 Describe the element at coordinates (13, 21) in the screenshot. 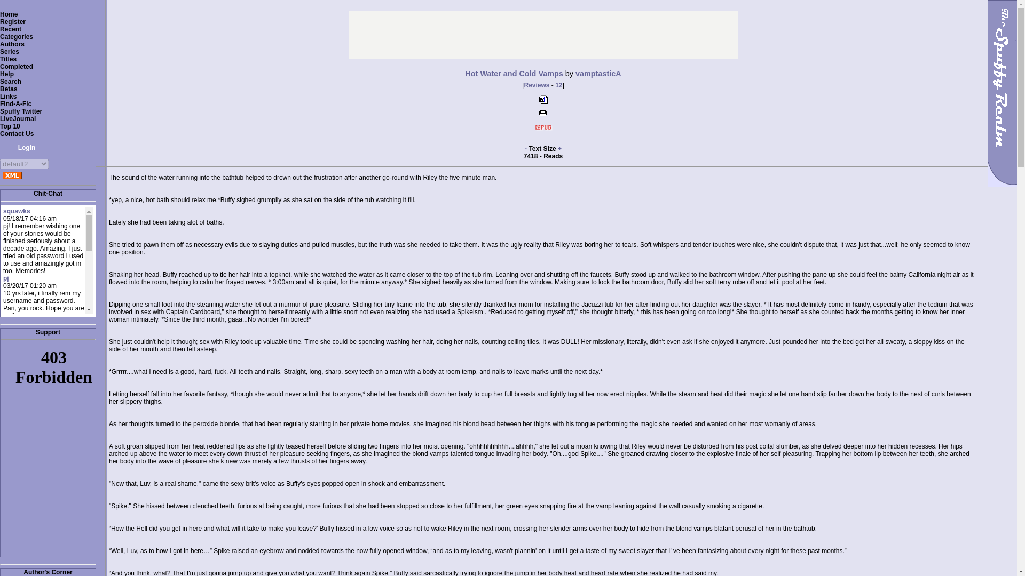

I see `Register` at that location.